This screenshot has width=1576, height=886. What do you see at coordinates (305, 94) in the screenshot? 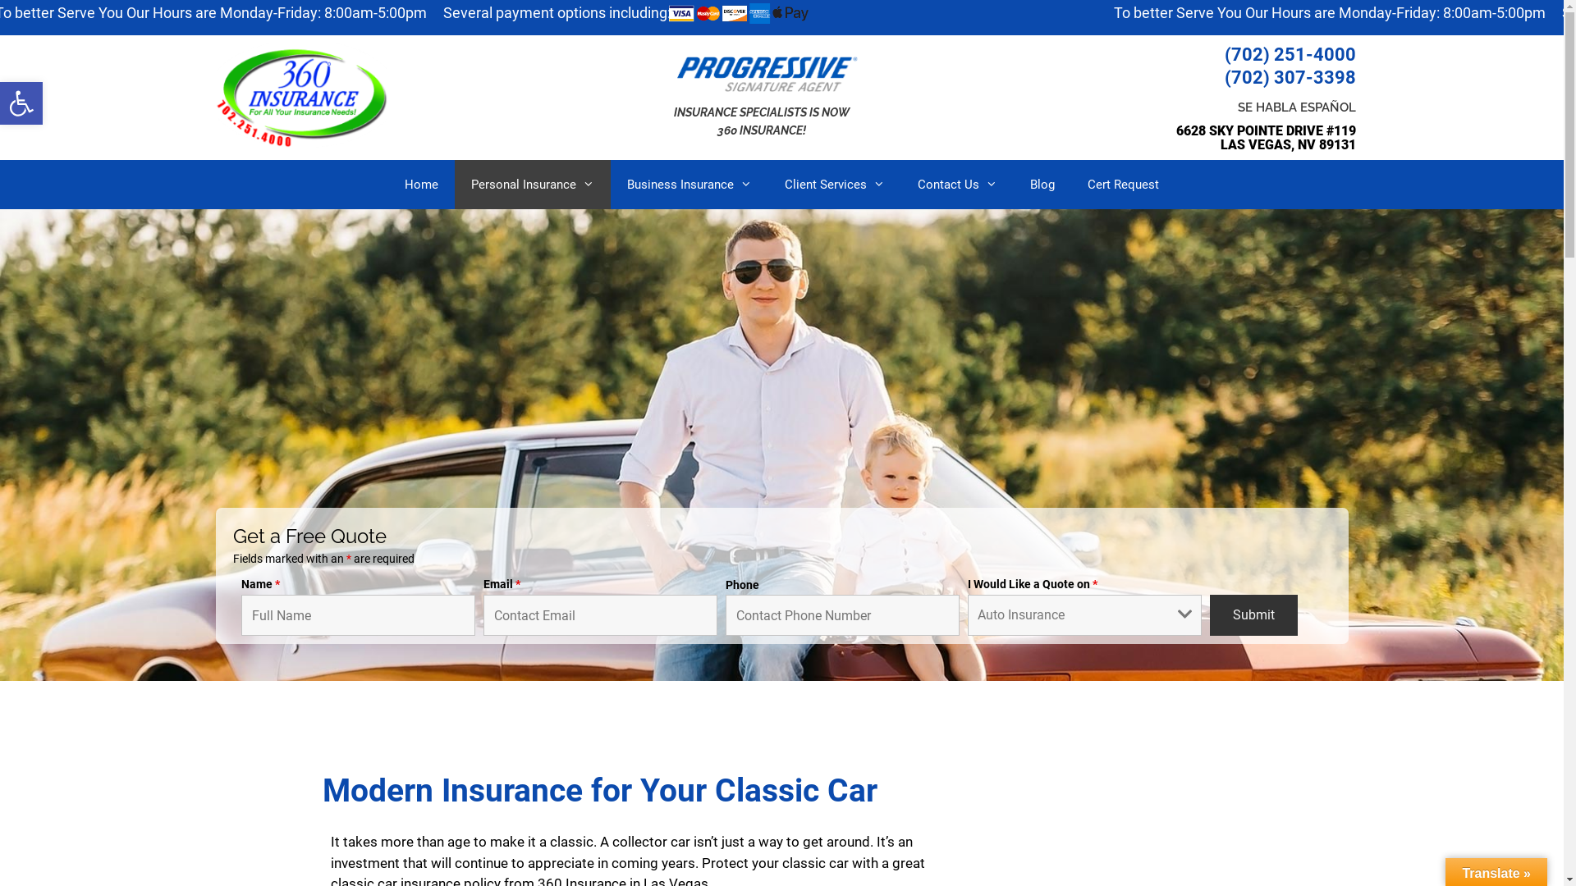
I see `360 Insurance` at bounding box center [305, 94].